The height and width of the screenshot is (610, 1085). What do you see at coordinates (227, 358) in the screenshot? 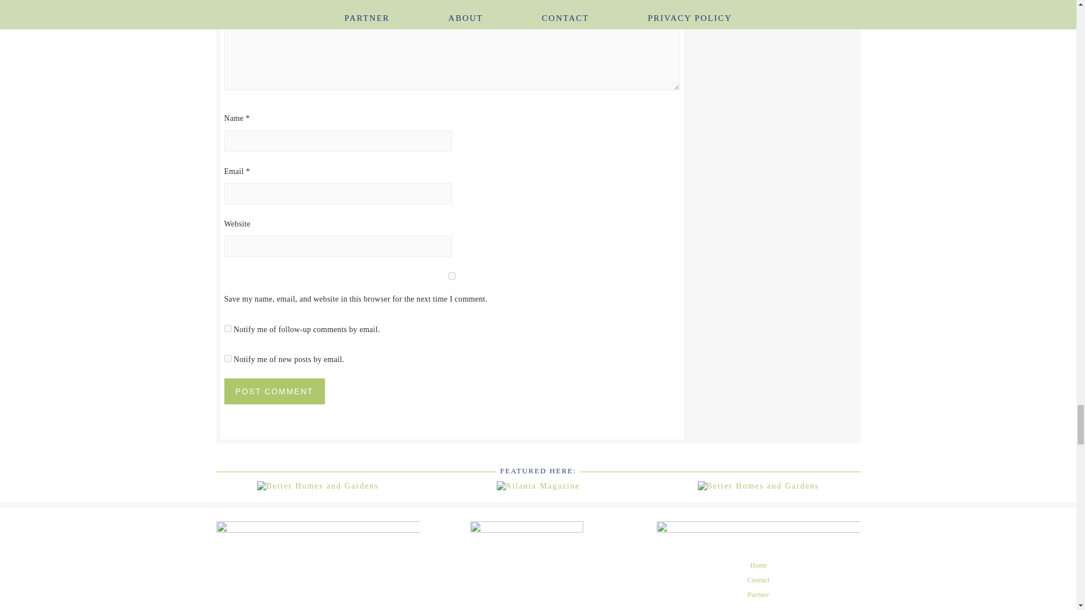
I see `subscribe` at bounding box center [227, 358].